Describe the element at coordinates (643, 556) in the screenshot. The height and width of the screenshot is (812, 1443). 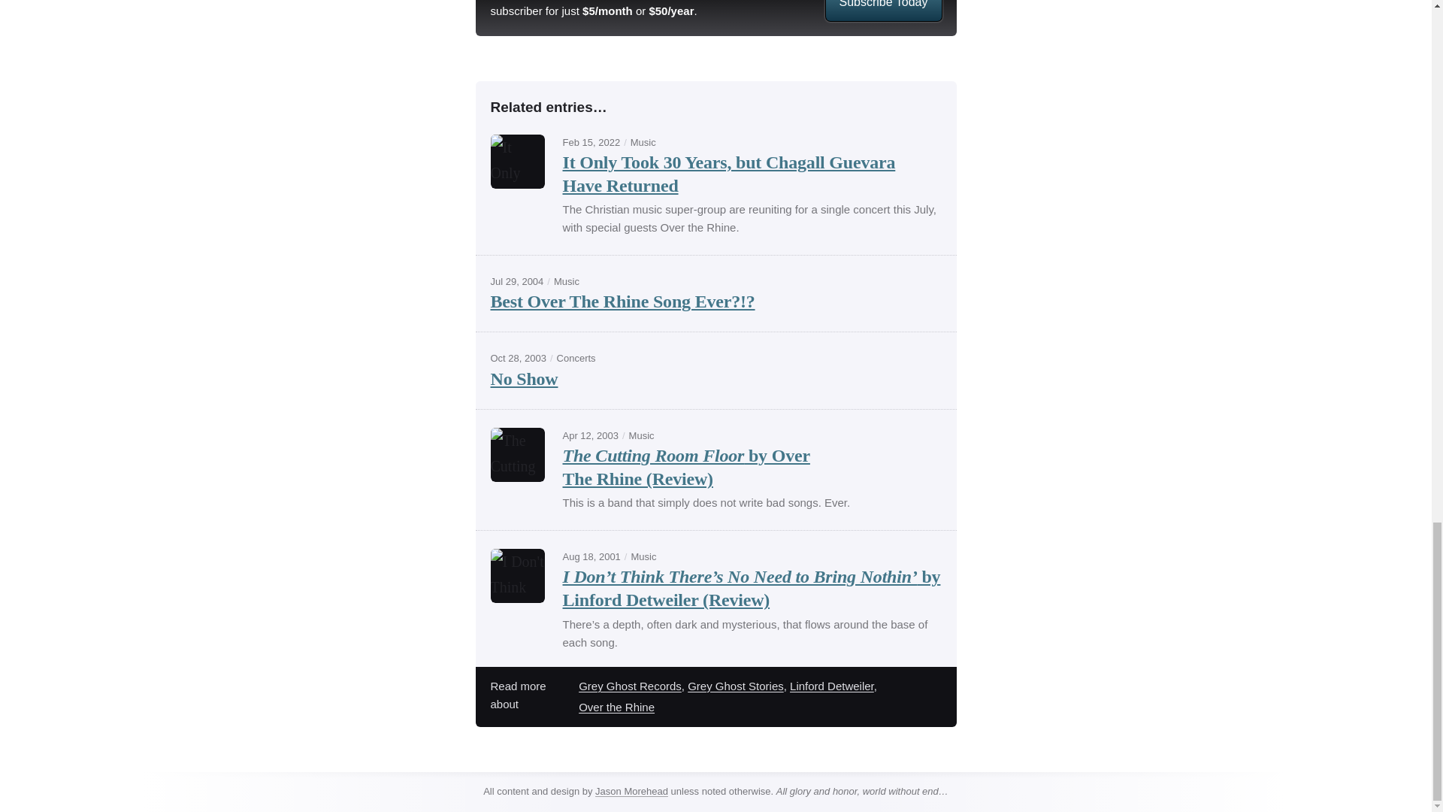
I see `Music` at that location.